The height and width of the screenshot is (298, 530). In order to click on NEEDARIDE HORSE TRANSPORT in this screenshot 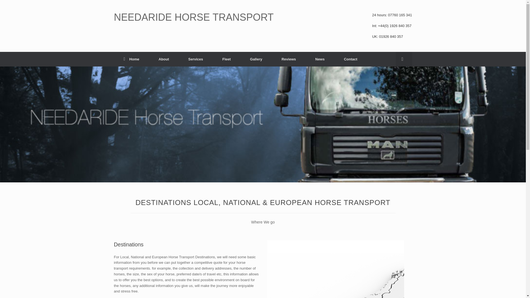, I will do `click(194, 17)`.